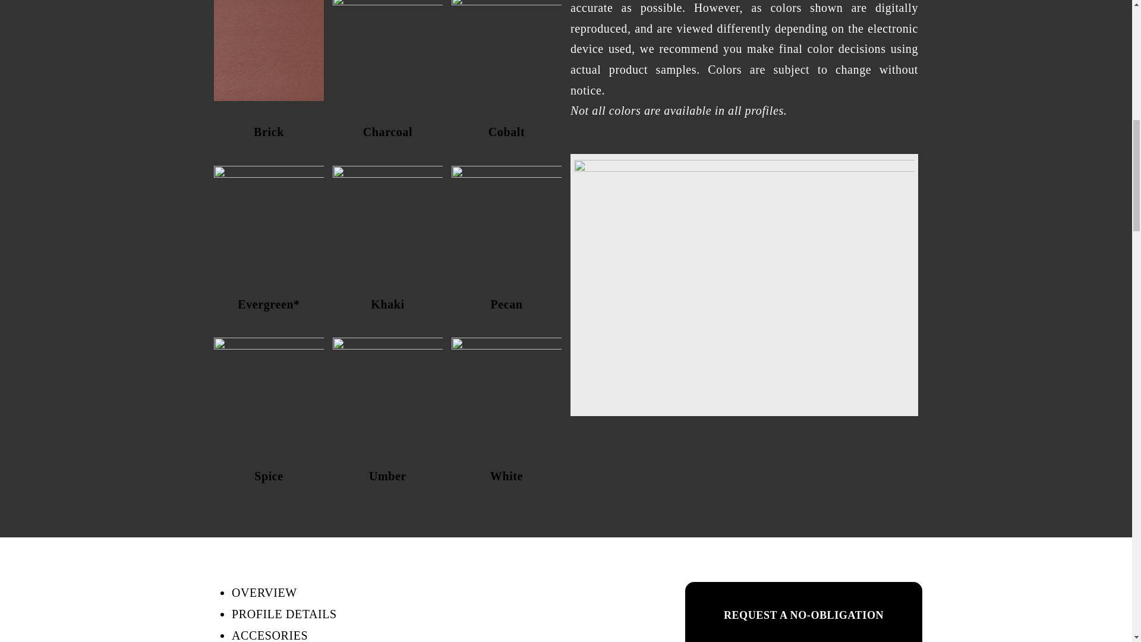  Describe the element at coordinates (387, 50) in the screenshot. I see `Charcoal` at that location.